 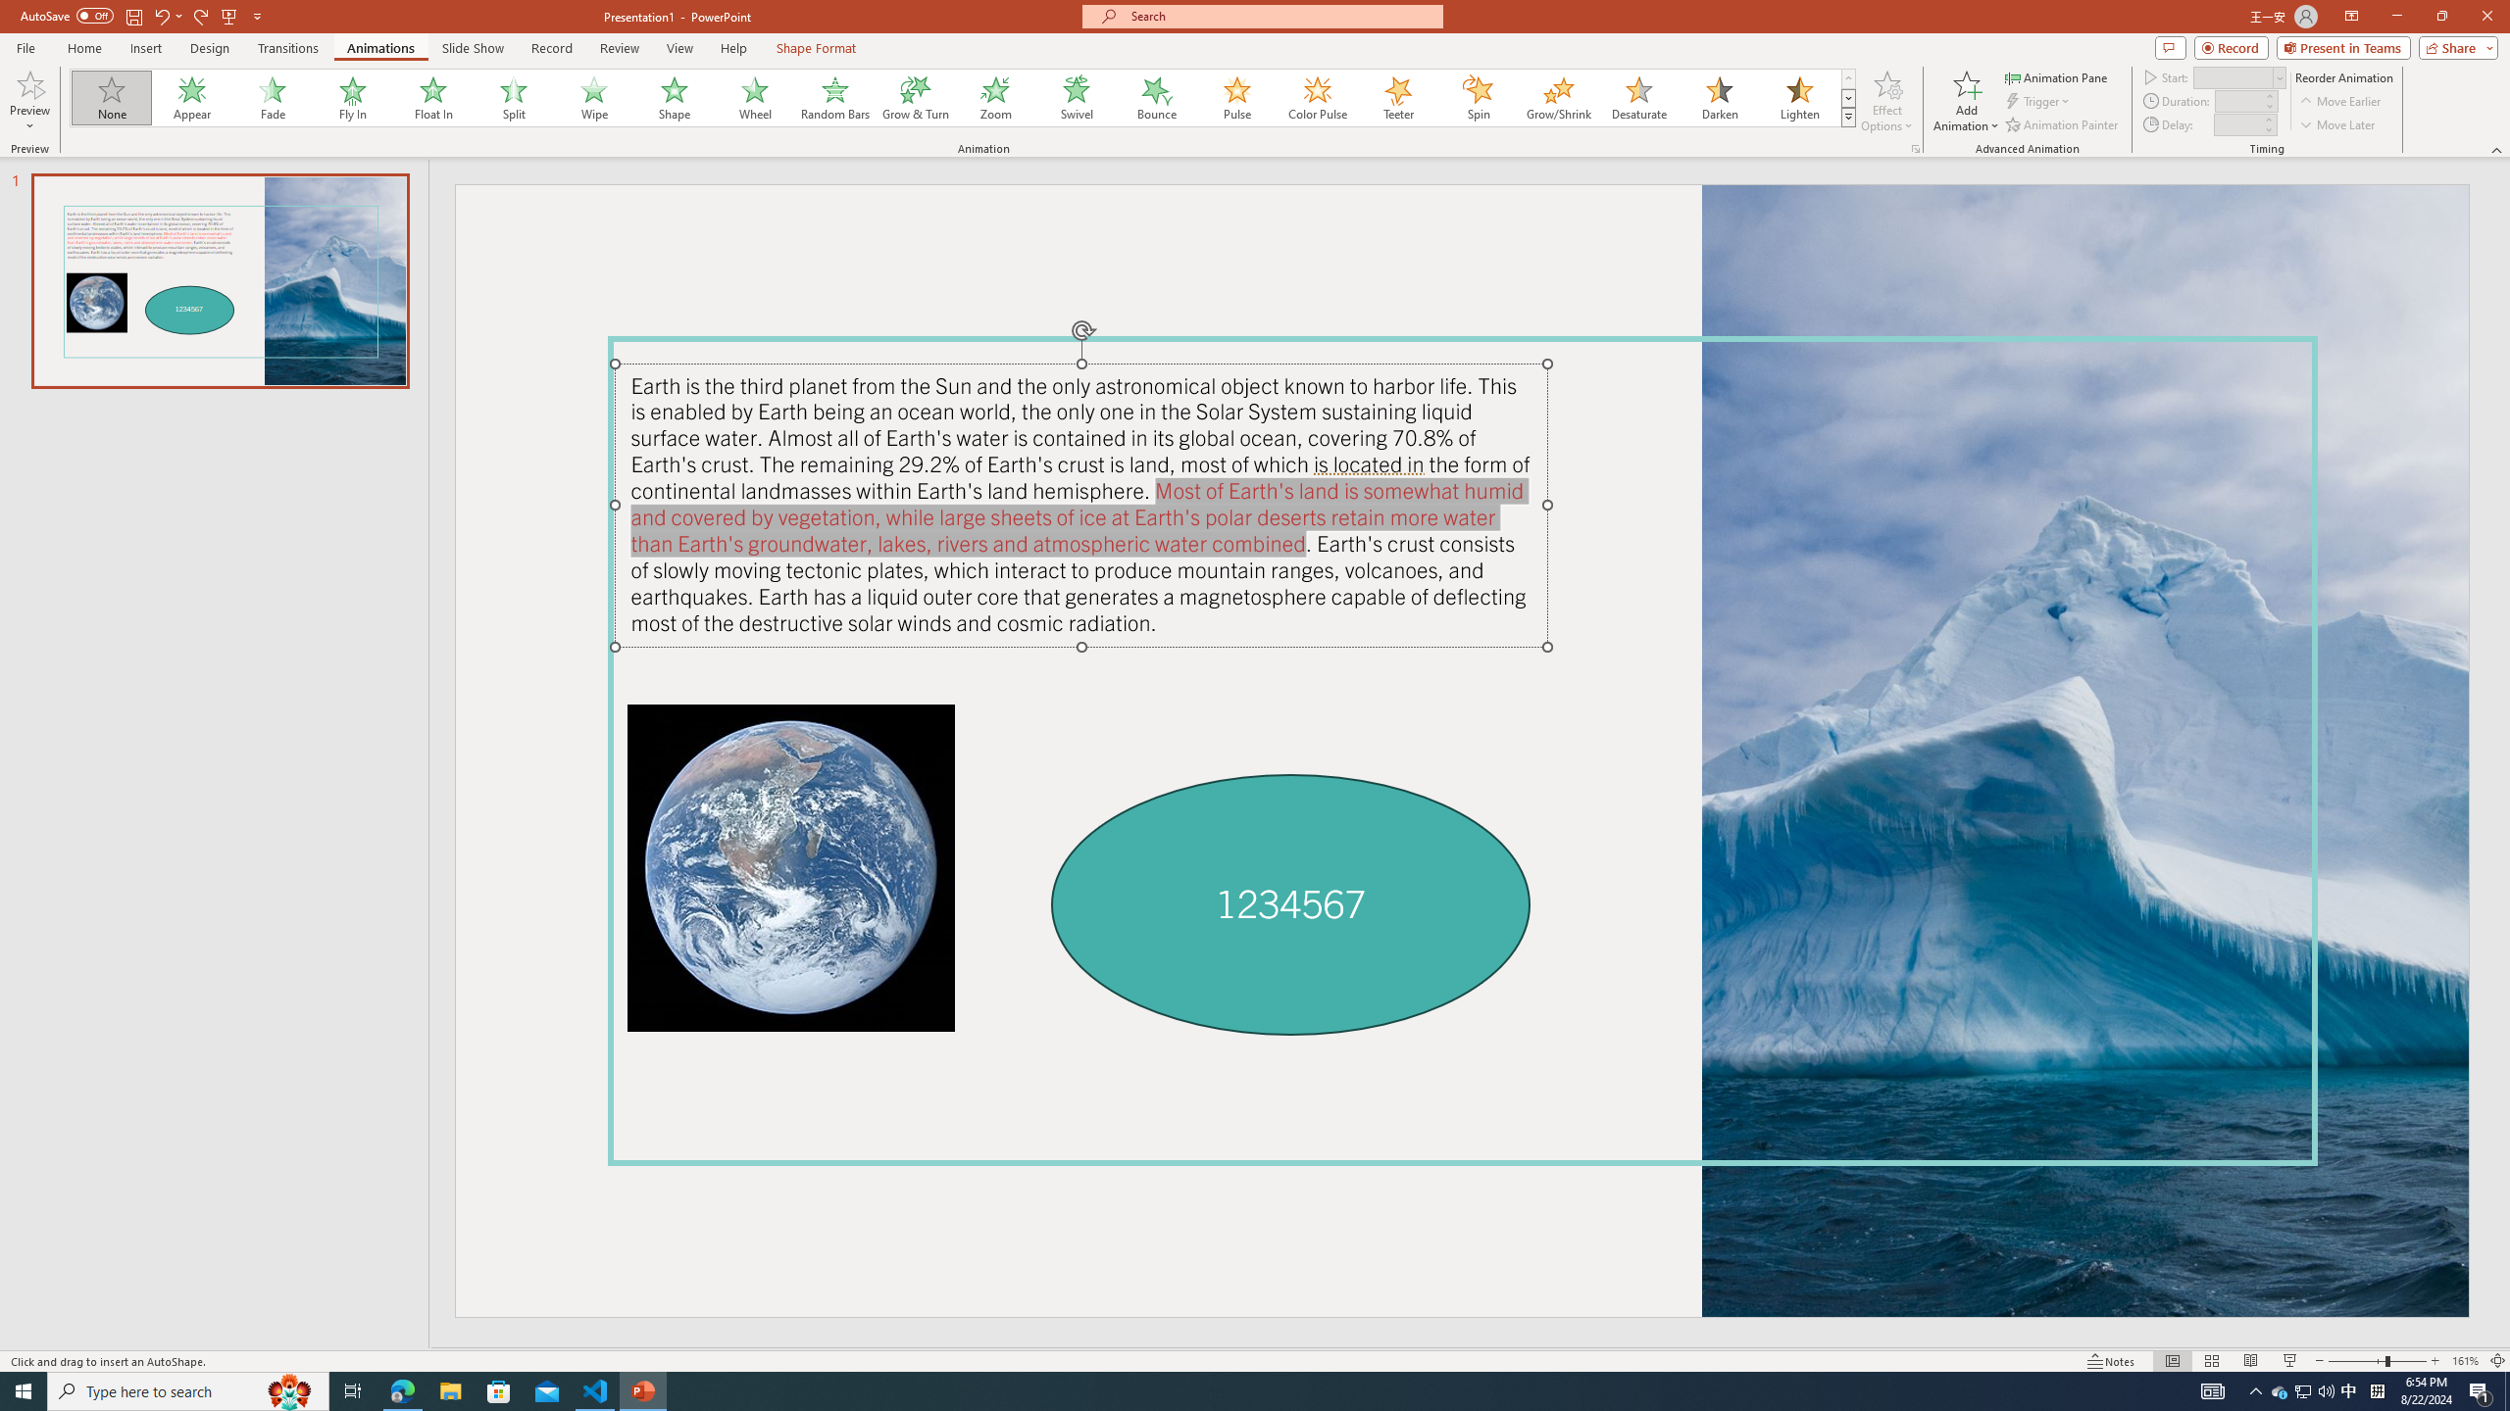 What do you see at coordinates (1318, 98) in the screenshot?
I see `Color Pulse` at bounding box center [1318, 98].